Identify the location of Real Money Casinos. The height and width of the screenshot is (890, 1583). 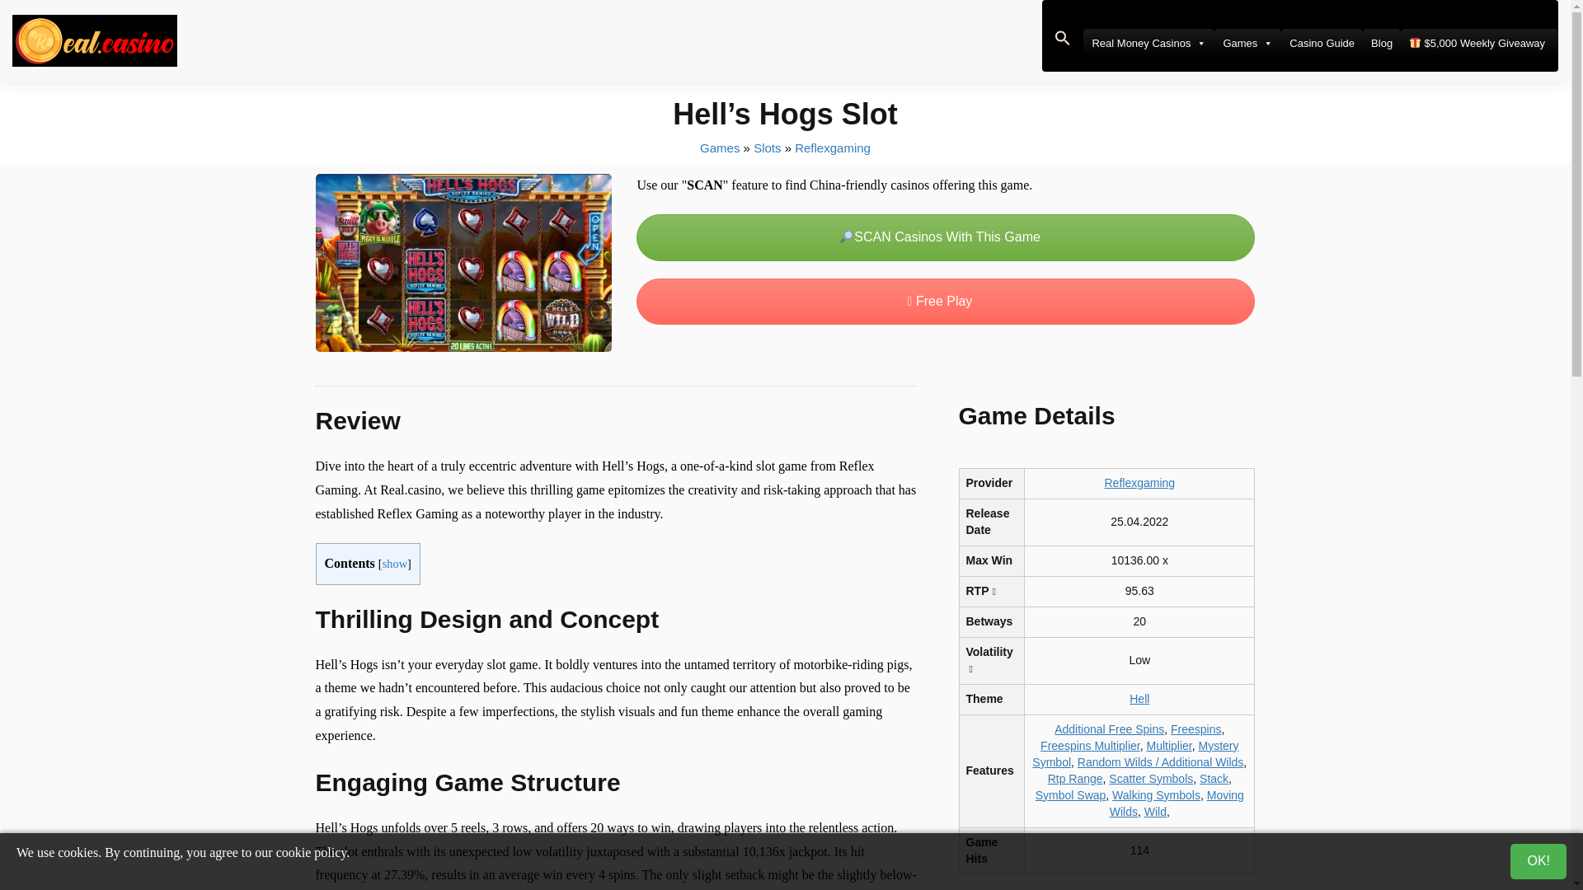
(1148, 43).